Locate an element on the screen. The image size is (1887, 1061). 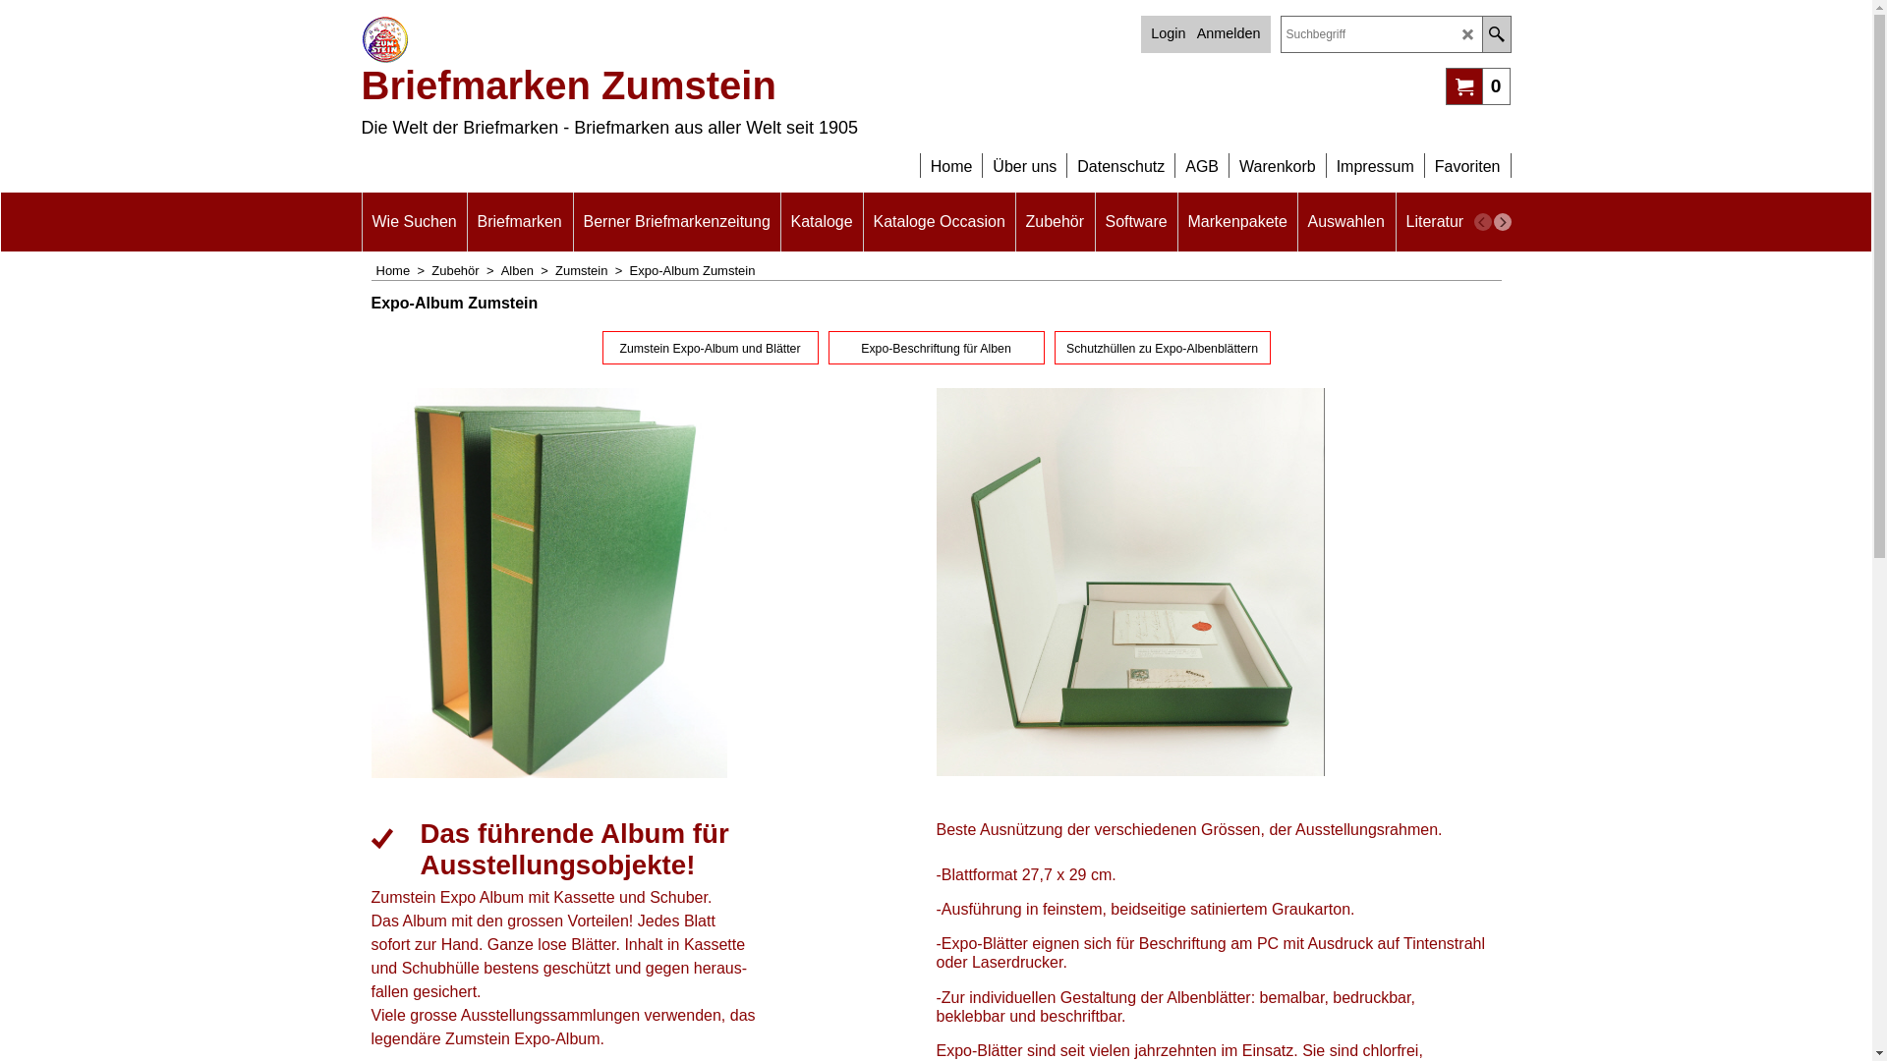
Datenschutz is located at coordinates (1120, 157).